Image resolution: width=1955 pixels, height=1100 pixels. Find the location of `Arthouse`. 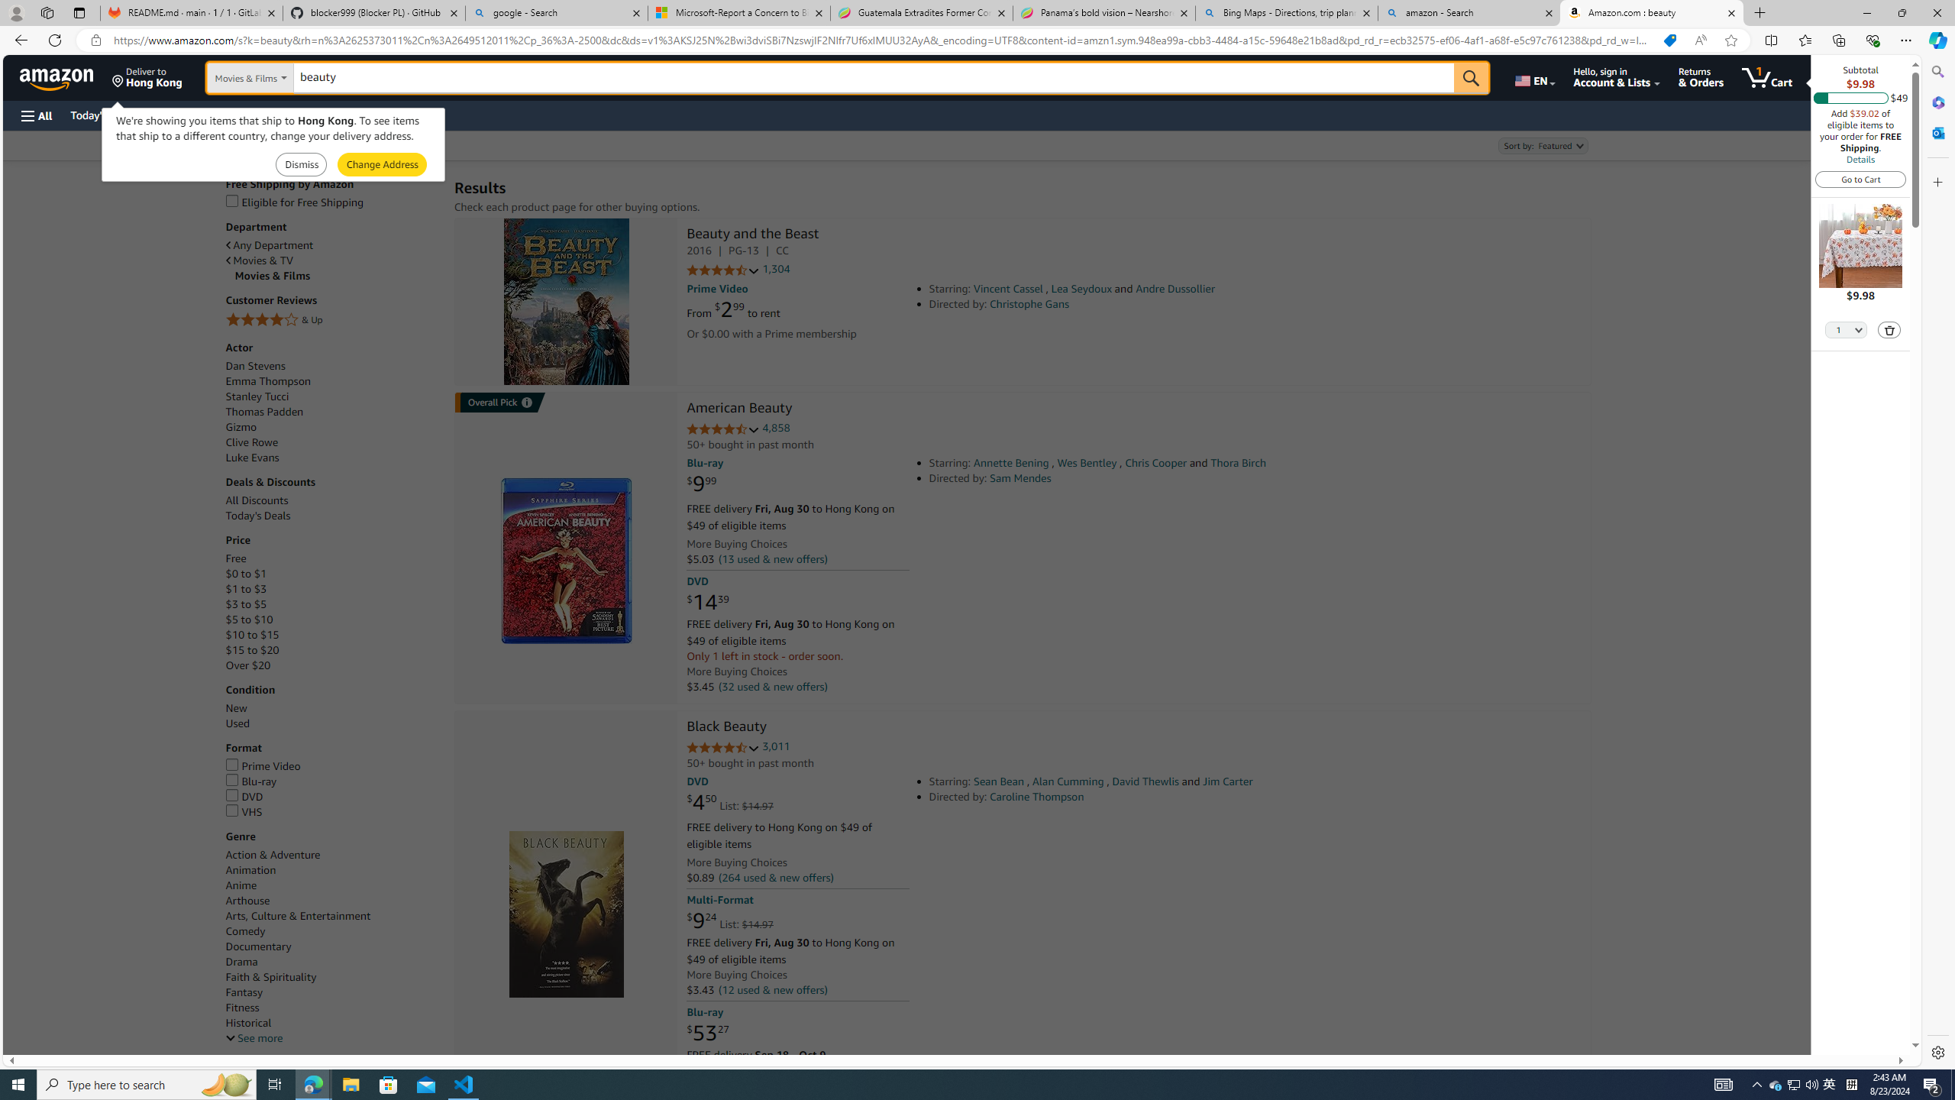

Arthouse is located at coordinates (247, 901).